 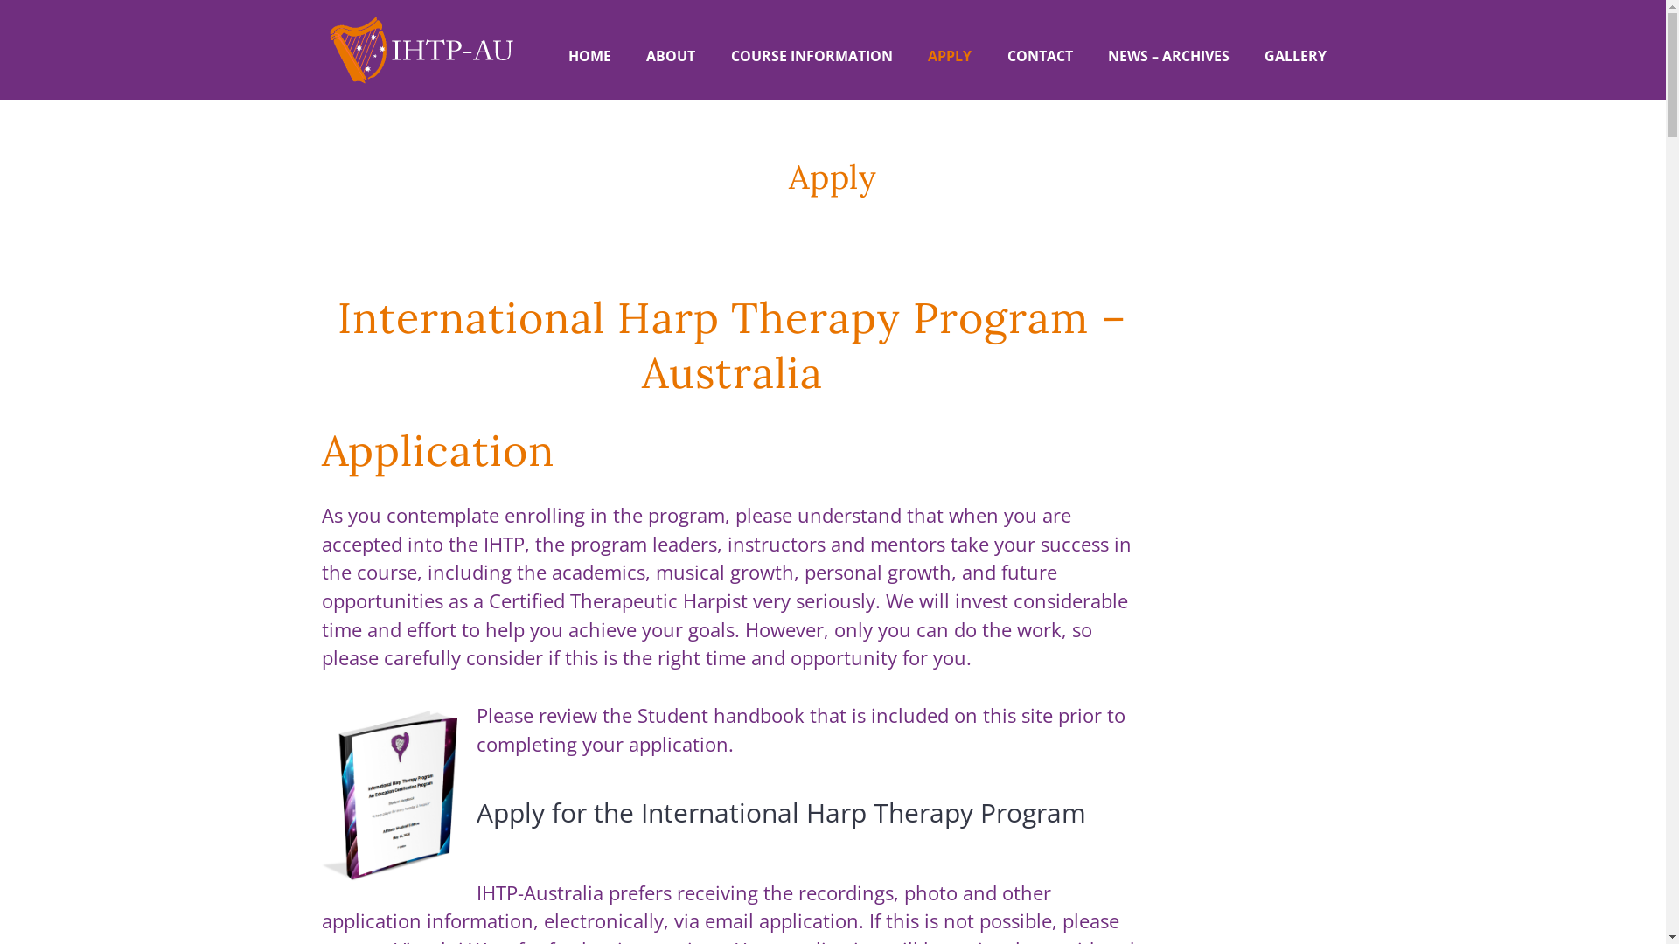 I want to click on CONTACT, so click(x=1039, y=57).